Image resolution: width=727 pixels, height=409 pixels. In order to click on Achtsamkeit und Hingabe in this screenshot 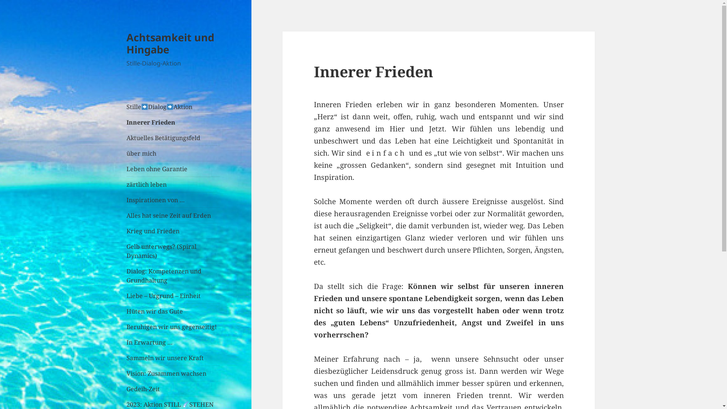, I will do `click(170, 43)`.